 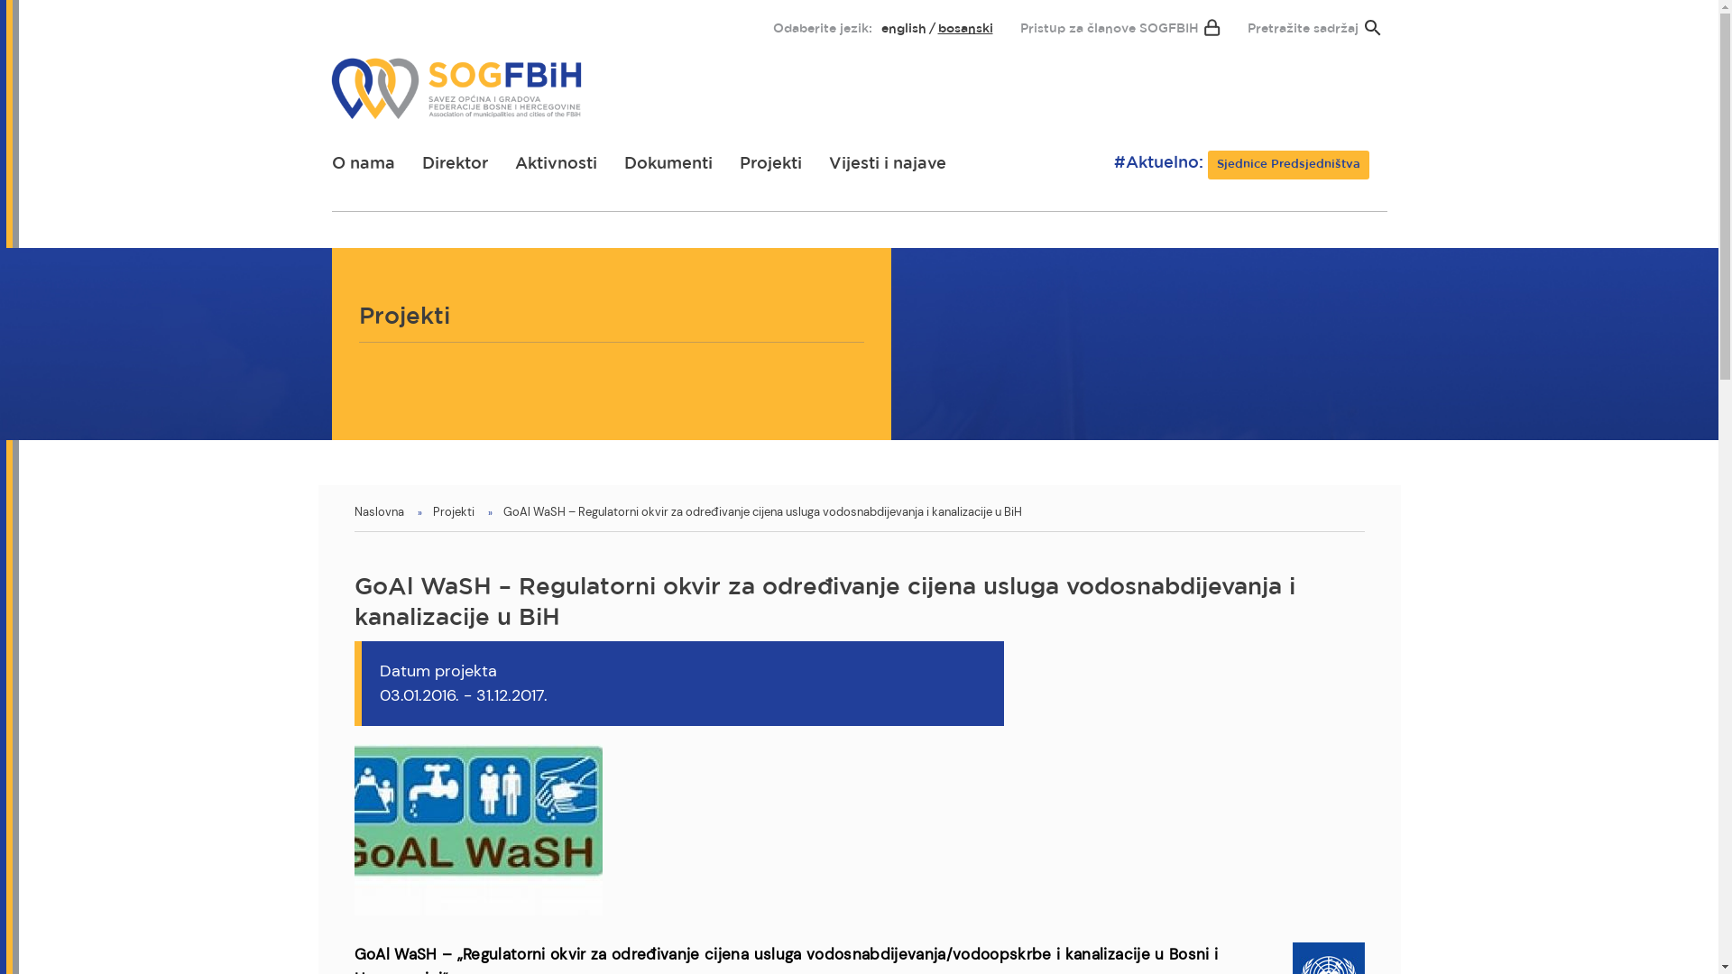 I want to click on Naslovna, so click(x=379, y=512).